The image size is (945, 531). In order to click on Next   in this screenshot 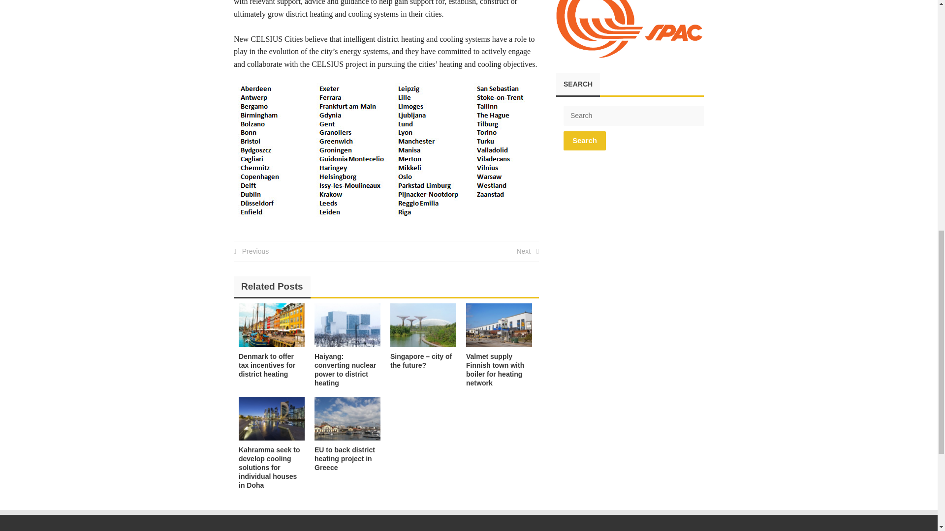, I will do `click(527, 251)`.